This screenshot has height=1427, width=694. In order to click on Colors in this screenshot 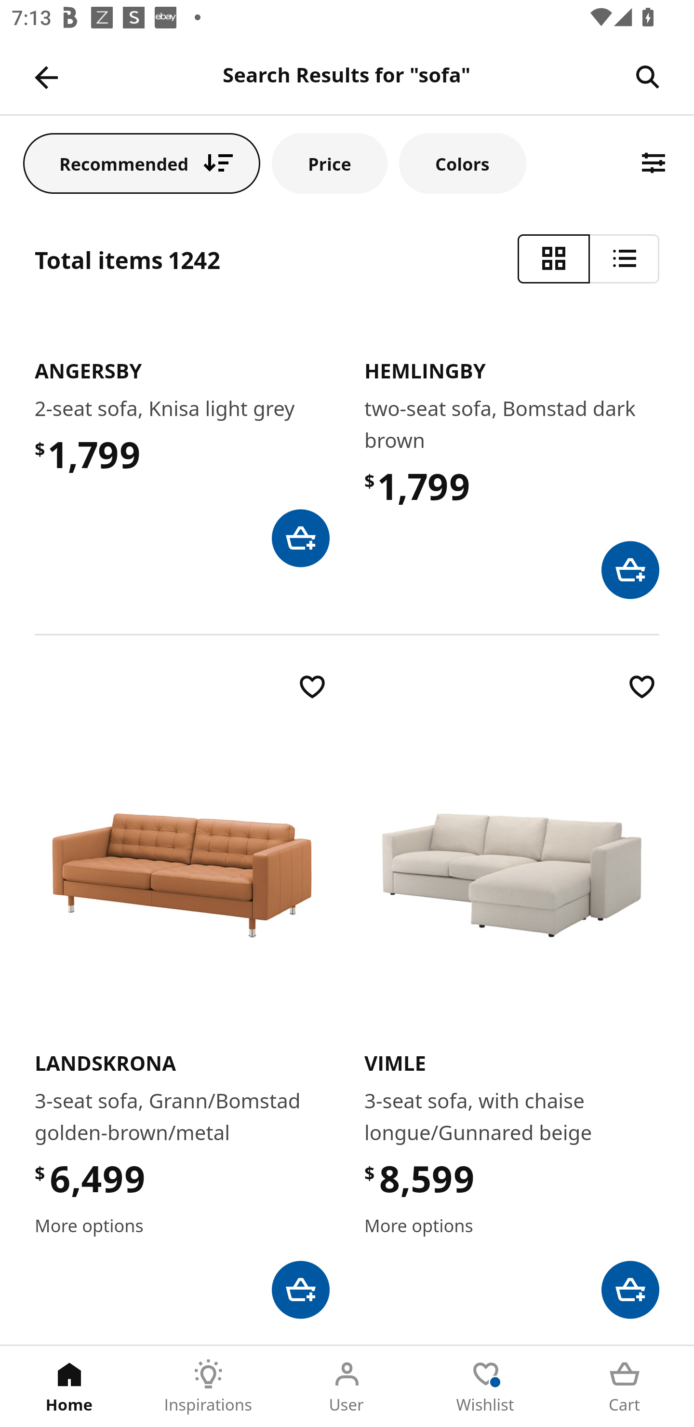, I will do `click(462, 163)`.